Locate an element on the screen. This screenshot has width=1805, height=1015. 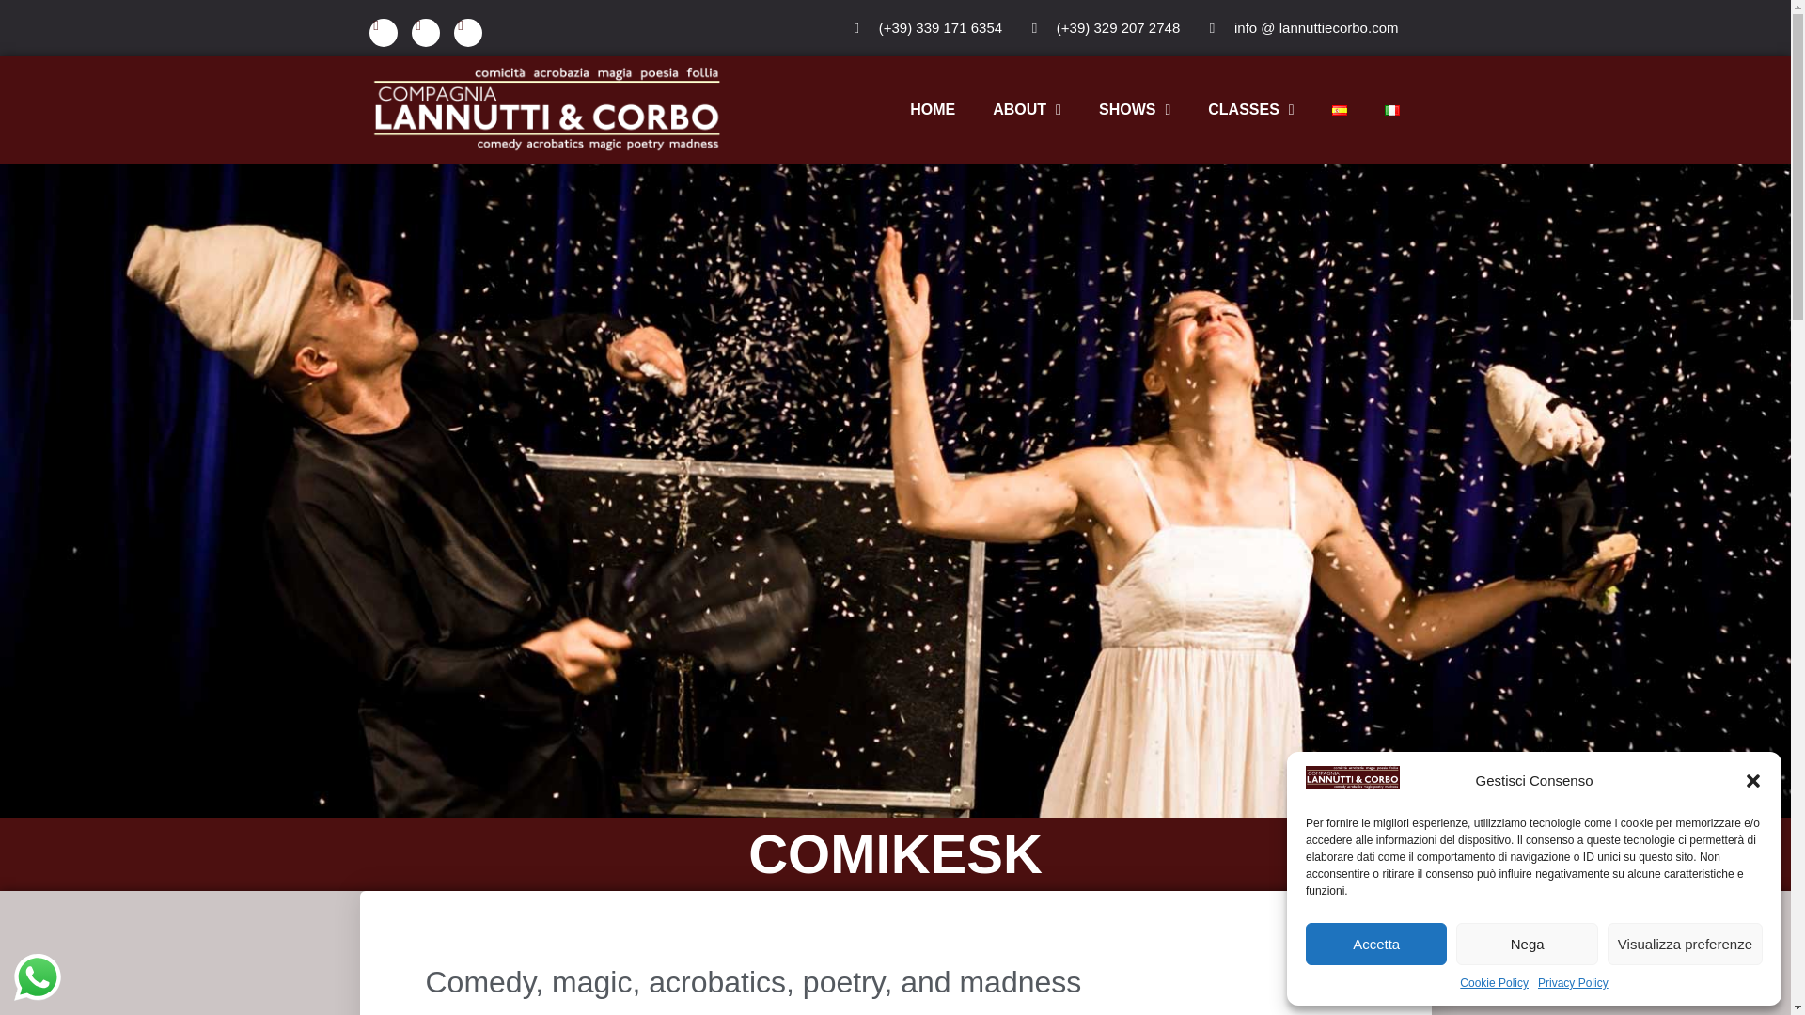
ABOUT is located at coordinates (1027, 109).